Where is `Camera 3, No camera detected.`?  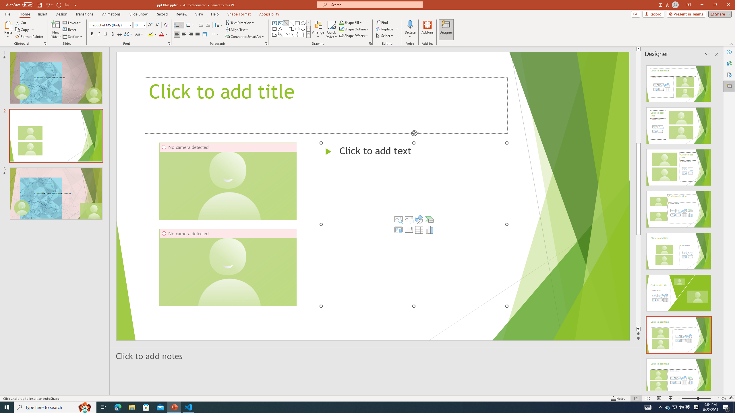
Camera 3, No camera detected. is located at coordinates (423, 267).